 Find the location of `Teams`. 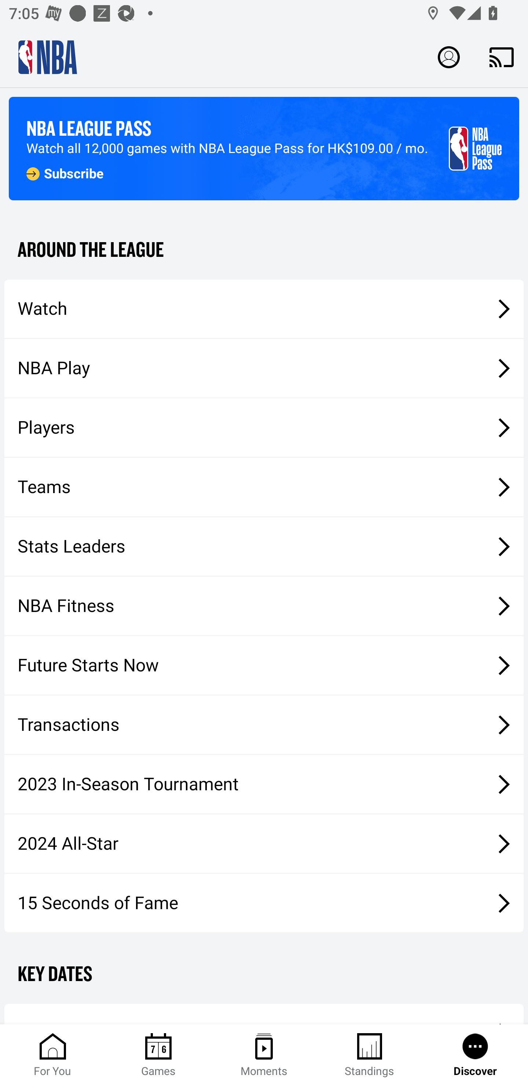

Teams is located at coordinates (264, 487).